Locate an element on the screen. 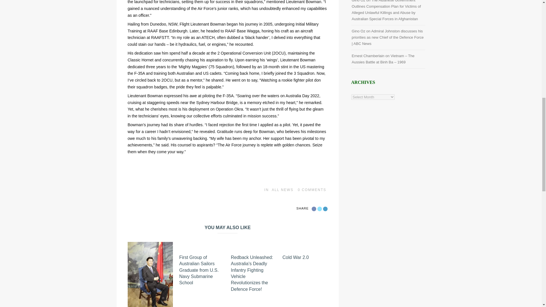 This screenshot has width=546, height=307. Cold War 2.0 is located at coordinates (295, 257).